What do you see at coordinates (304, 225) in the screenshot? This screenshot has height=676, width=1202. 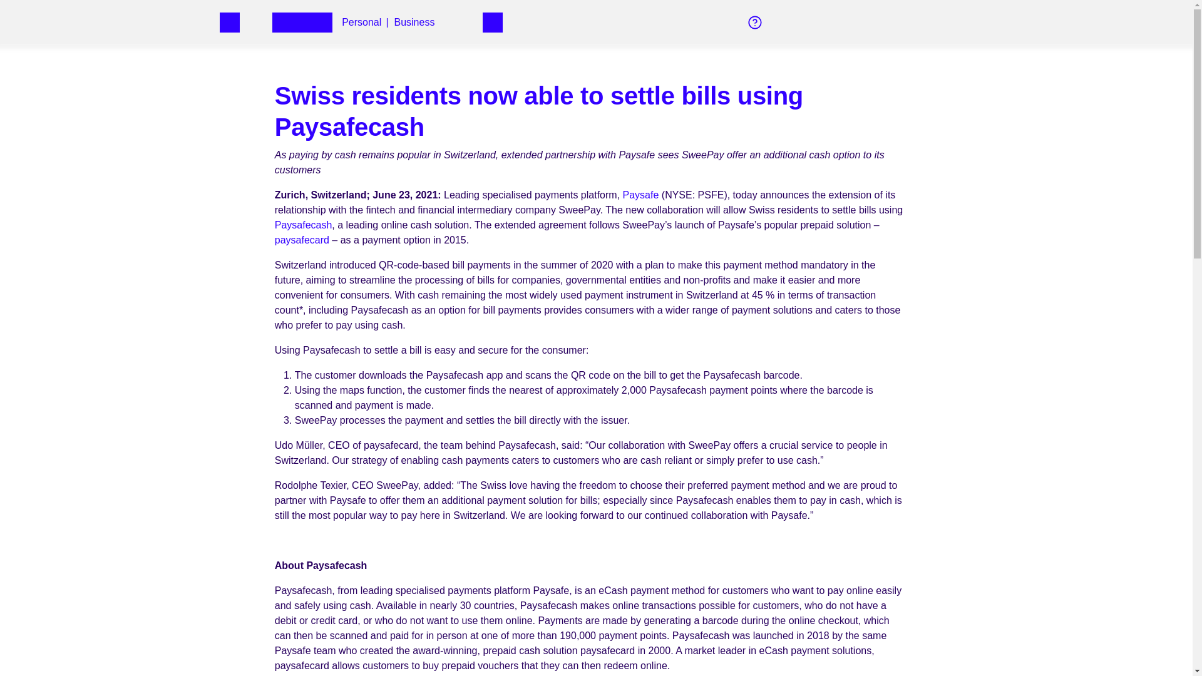 I see `Paysafecash` at bounding box center [304, 225].